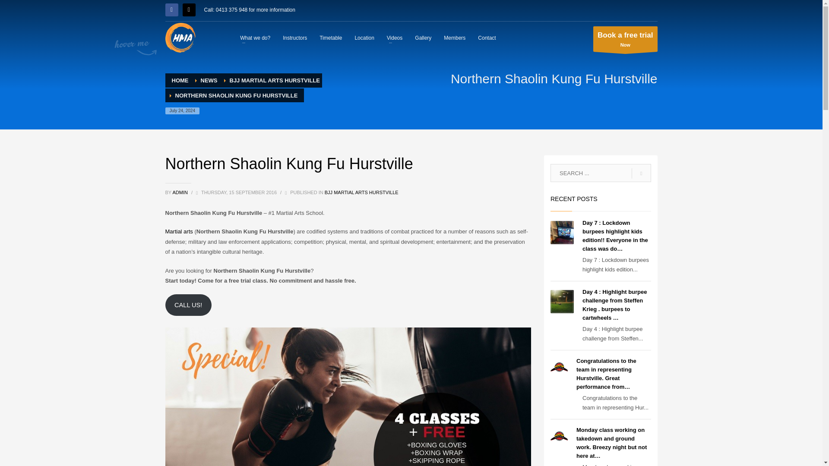 This screenshot has height=466, width=829. Describe the element at coordinates (209, 80) in the screenshot. I see `What we do?` at that location.